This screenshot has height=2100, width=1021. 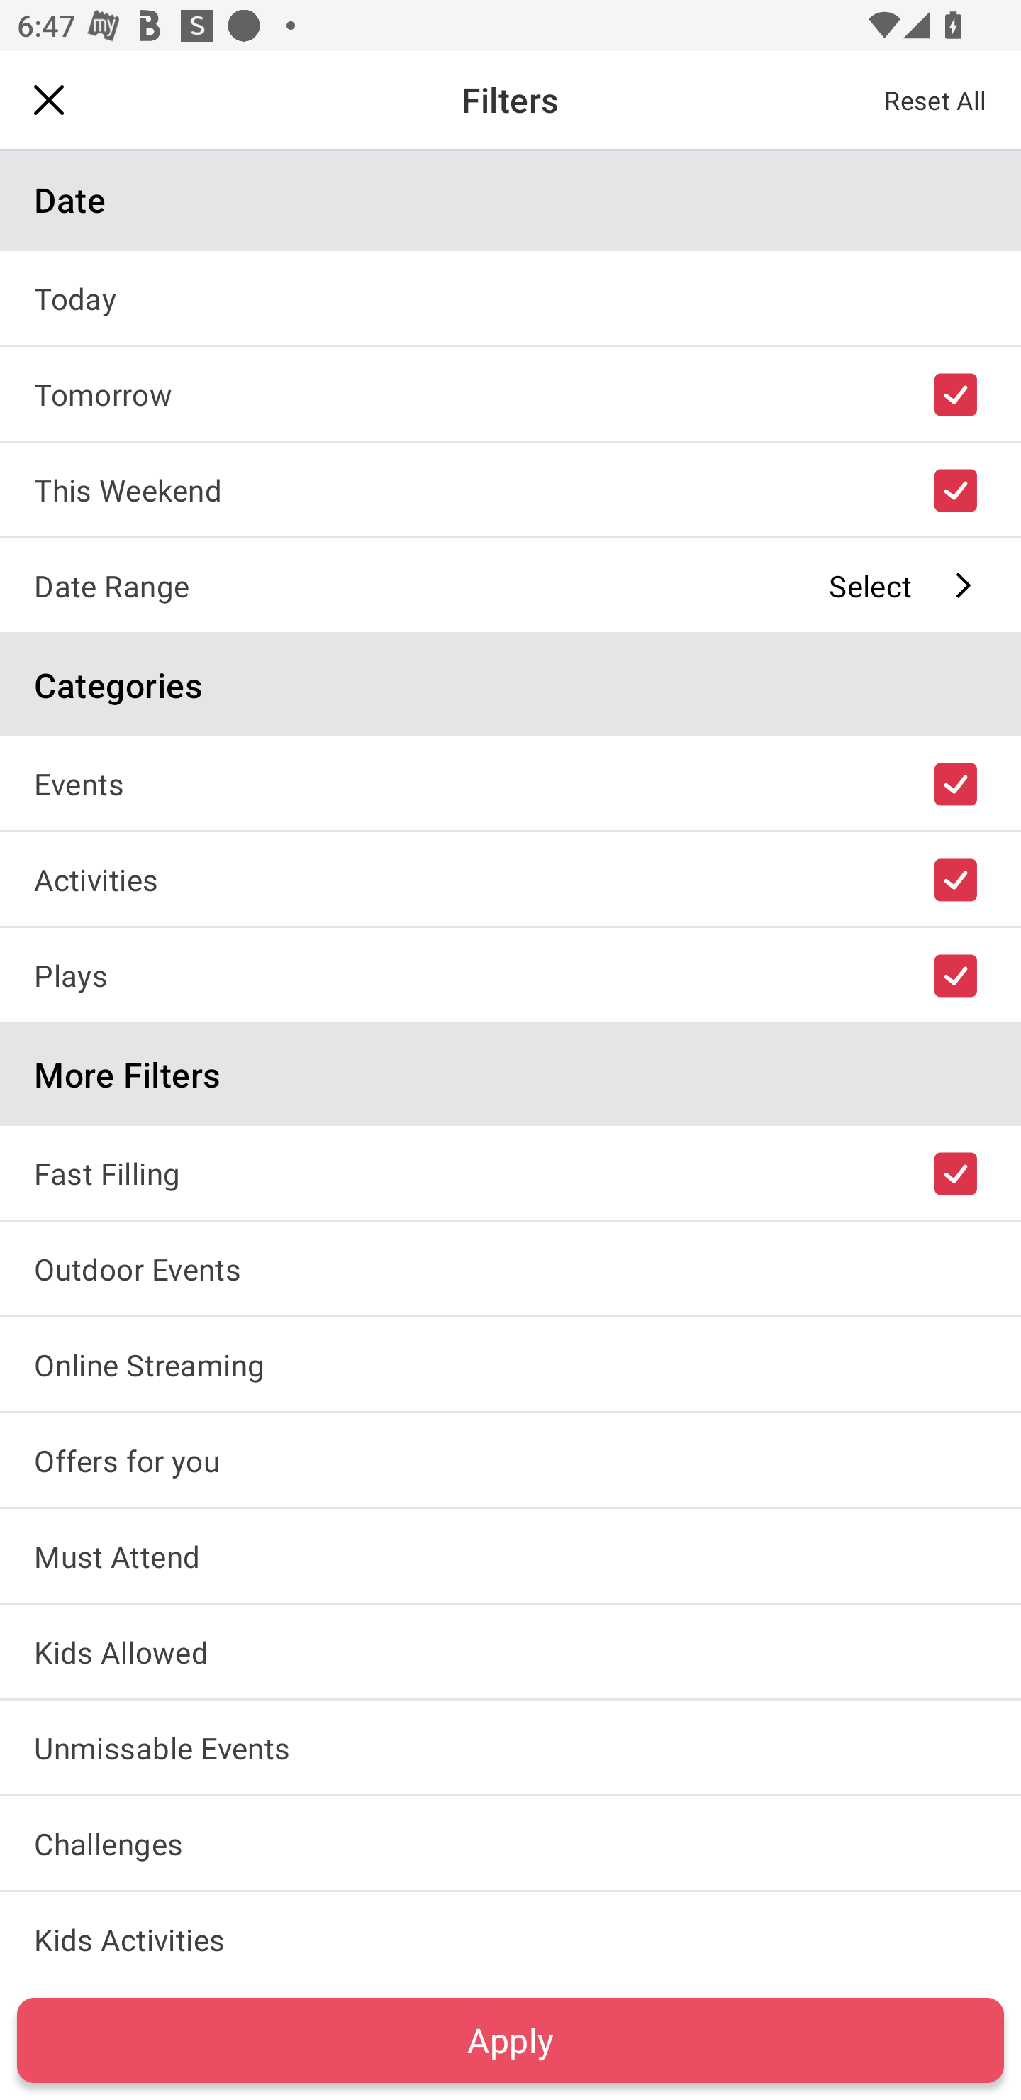 I want to click on Close, so click(x=49, y=99).